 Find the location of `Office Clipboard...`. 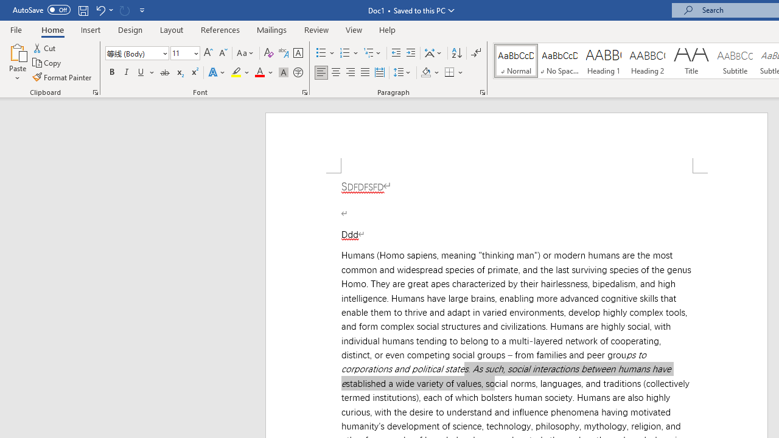

Office Clipboard... is located at coordinates (95, 92).